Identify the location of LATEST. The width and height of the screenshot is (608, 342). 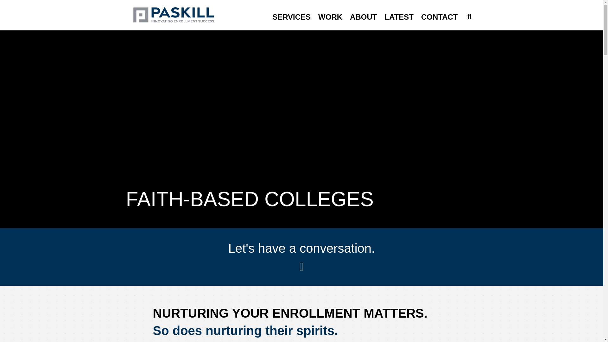
(399, 17).